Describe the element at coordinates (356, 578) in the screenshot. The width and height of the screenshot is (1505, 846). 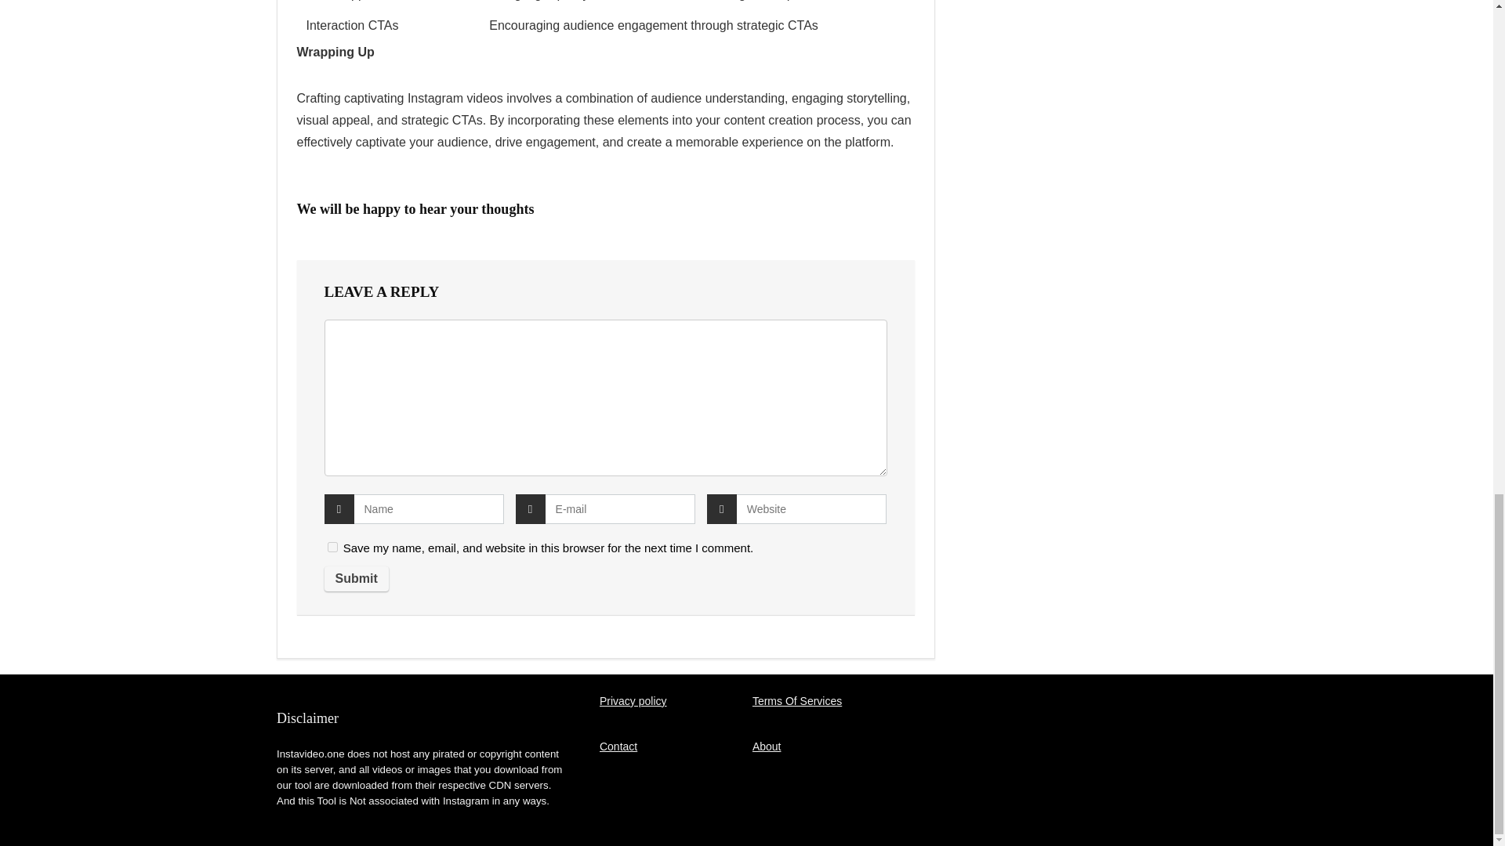
I see `Submit` at that location.